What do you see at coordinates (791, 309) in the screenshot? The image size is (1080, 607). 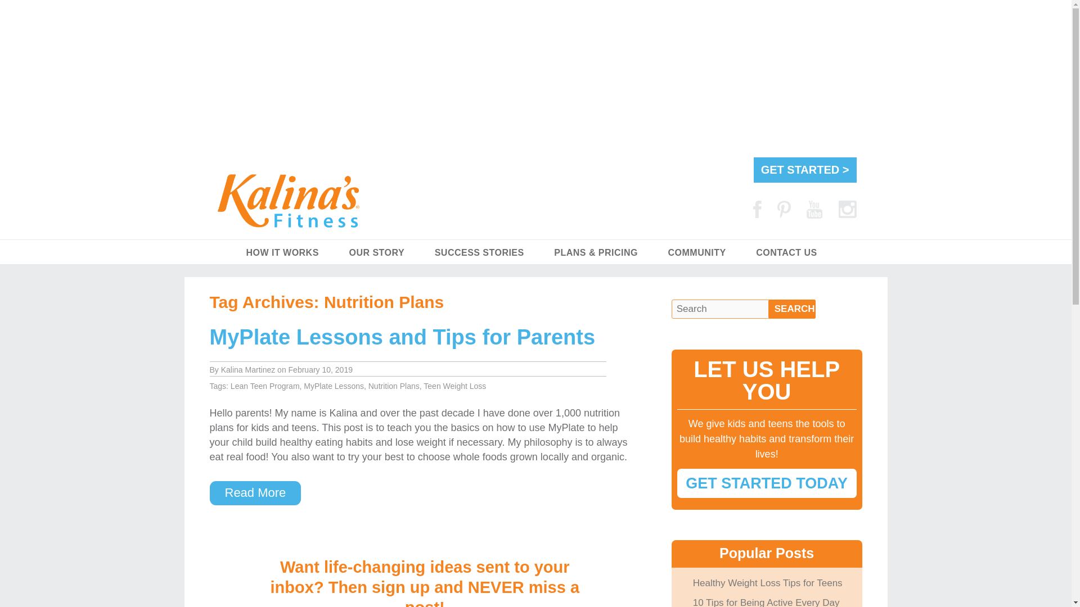 I see `SEARCH` at bounding box center [791, 309].